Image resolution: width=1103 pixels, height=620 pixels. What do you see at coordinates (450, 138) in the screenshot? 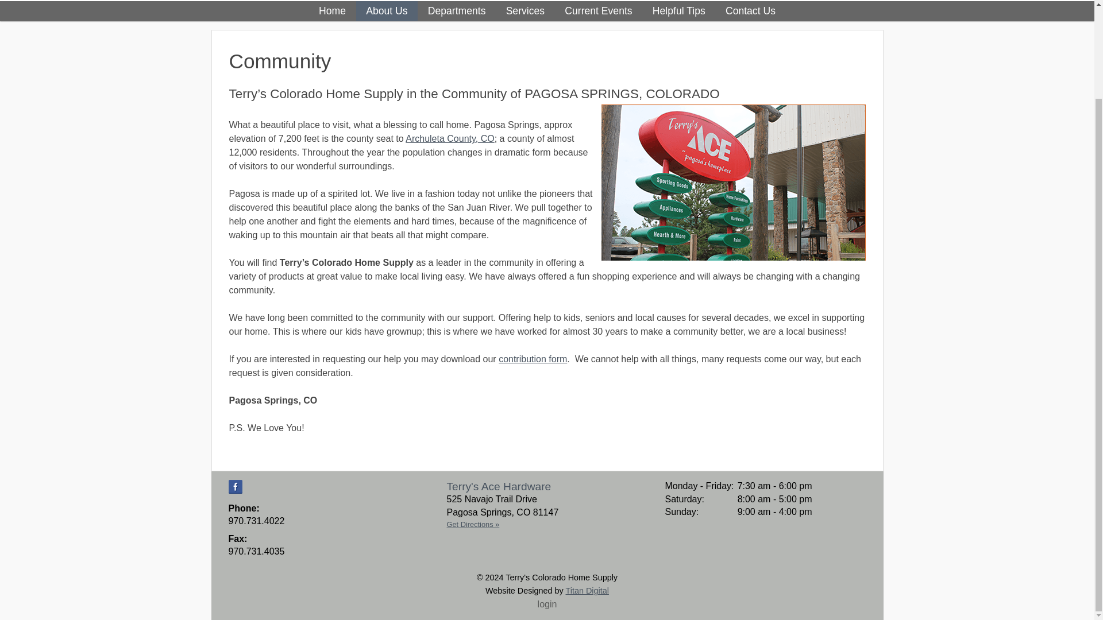
I see `Archuleta County, CO` at bounding box center [450, 138].